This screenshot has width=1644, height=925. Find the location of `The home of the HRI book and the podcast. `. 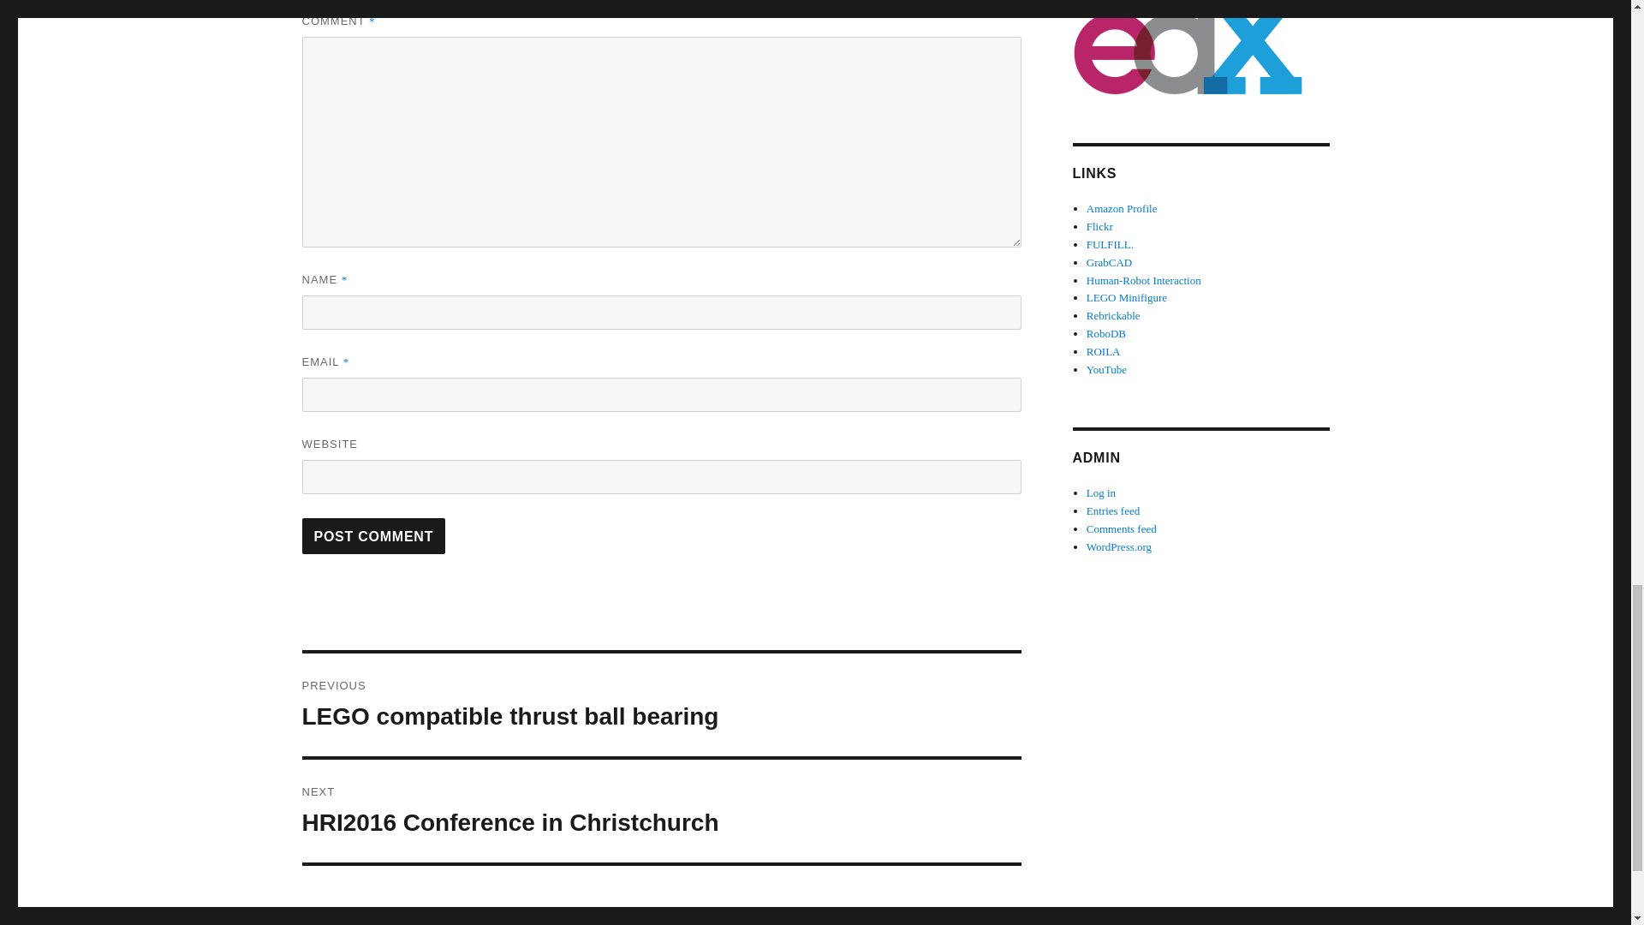

The home of the HRI book and the podcast.  is located at coordinates (1106, 369).